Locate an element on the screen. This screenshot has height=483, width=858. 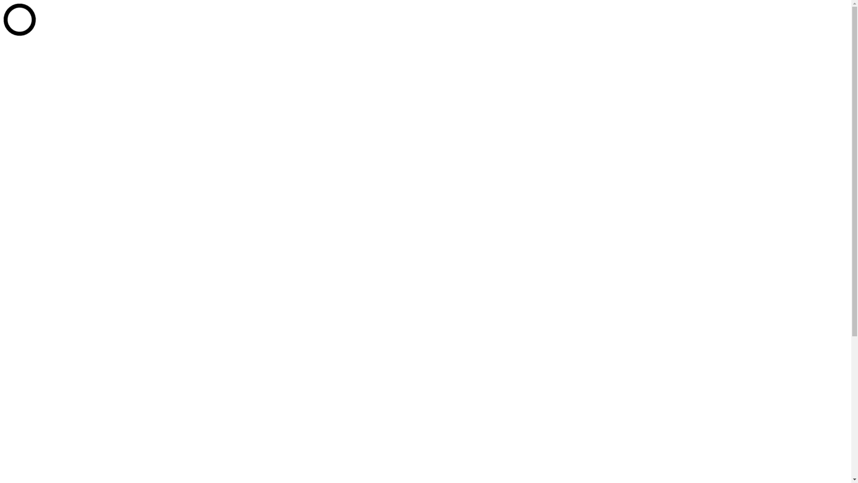
What is the Cost to Clean Up A Meth Lab? is located at coordinates (101, 302).